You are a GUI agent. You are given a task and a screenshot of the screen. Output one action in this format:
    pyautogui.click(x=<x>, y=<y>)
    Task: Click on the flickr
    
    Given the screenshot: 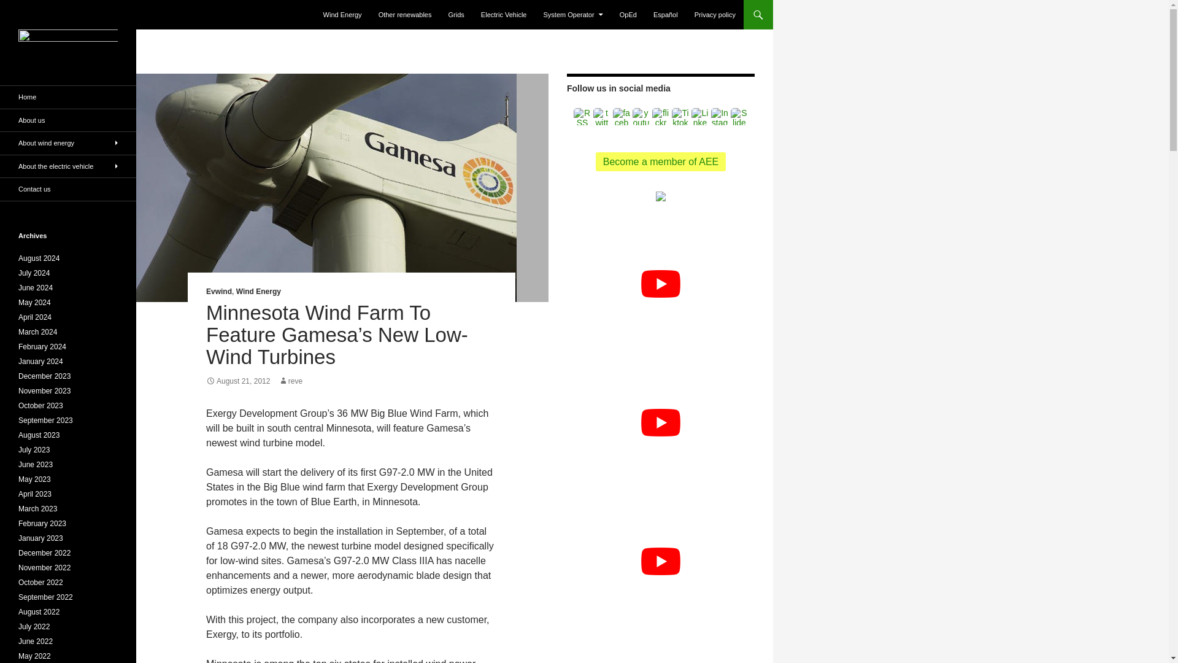 What is the action you would take?
    pyautogui.click(x=660, y=117)
    